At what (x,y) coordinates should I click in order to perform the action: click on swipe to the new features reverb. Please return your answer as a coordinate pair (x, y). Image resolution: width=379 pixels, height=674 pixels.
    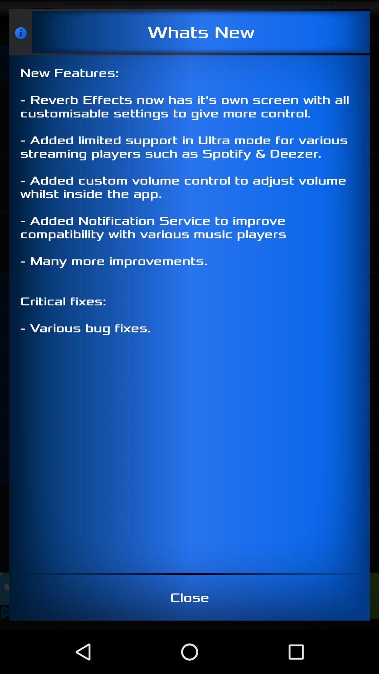
    Looking at the image, I should click on (189, 314).